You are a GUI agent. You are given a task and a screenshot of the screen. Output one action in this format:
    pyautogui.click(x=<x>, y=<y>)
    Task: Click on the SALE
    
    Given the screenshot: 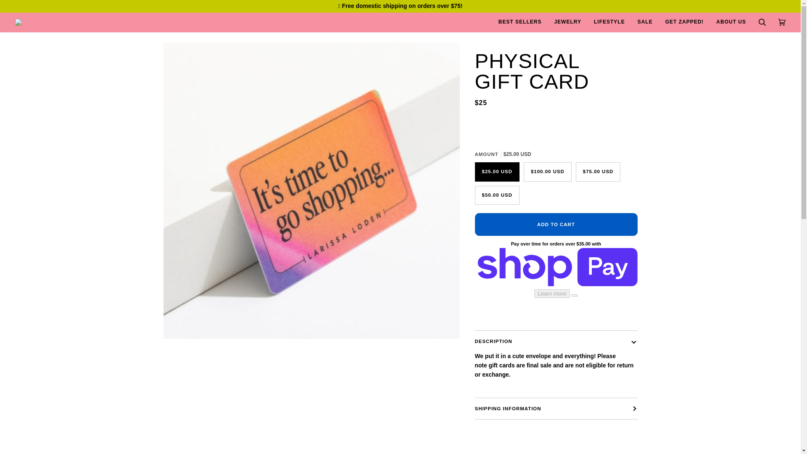 What is the action you would take?
    pyautogui.click(x=645, y=22)
    